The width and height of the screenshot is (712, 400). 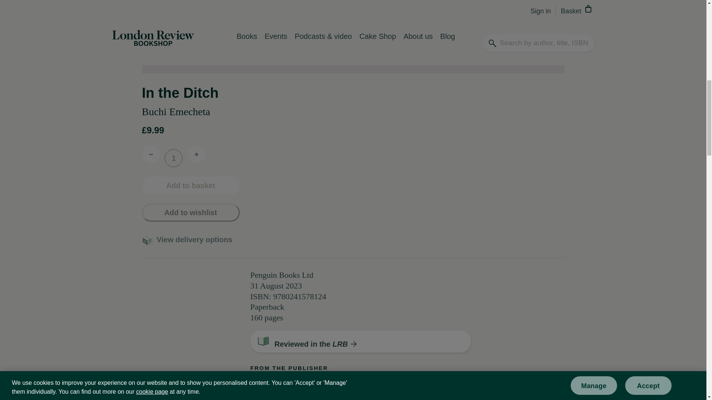 I want to click on Add to wishlist, so click(x=191, y=213).